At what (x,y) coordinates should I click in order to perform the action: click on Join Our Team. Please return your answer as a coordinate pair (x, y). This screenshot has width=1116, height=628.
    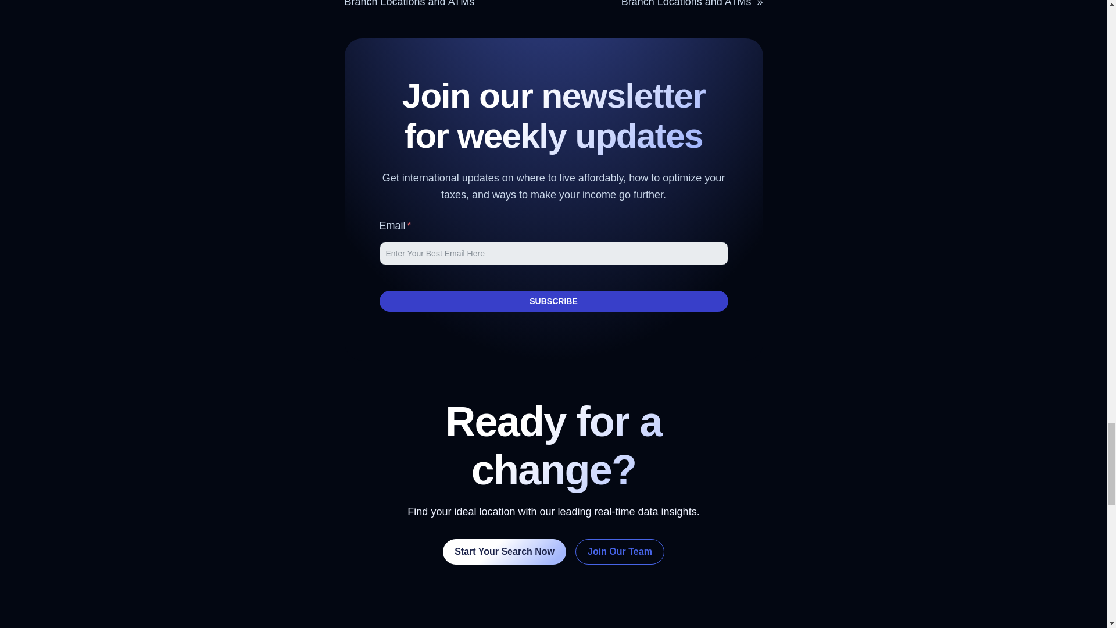
    Looking at the image, I should click on (620, 551).